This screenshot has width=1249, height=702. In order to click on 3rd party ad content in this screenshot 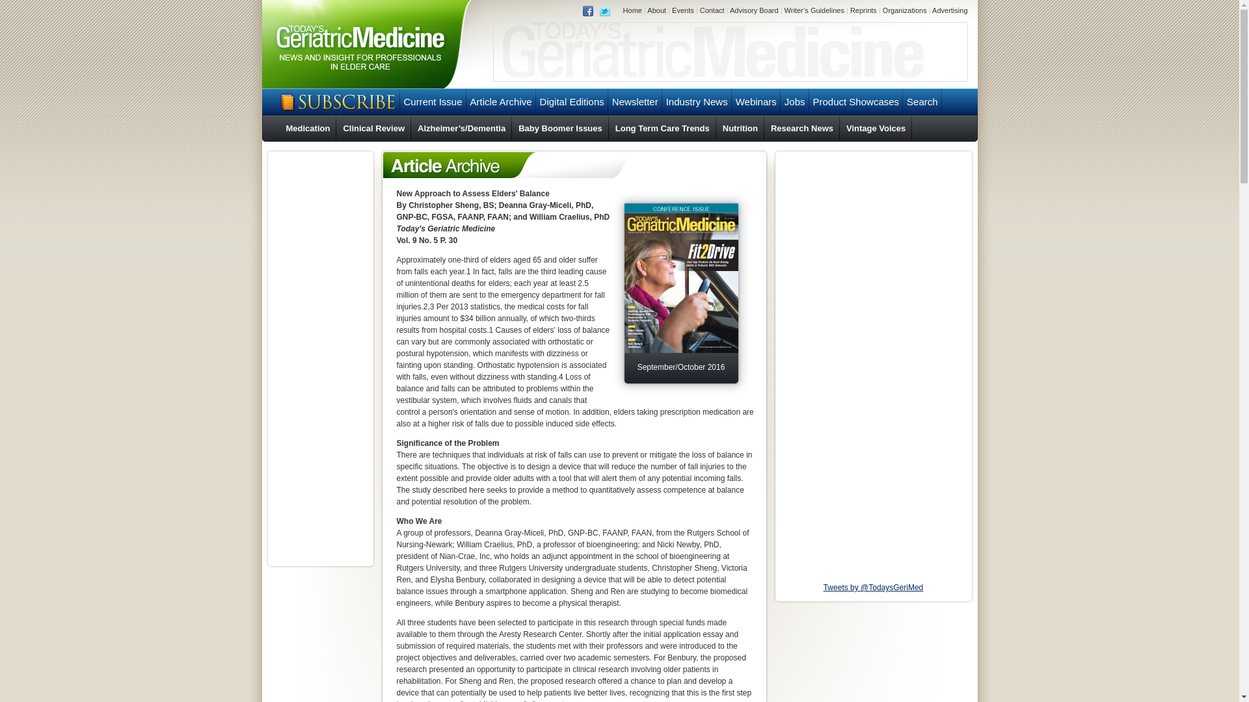, I will do `click(320, 359)`.